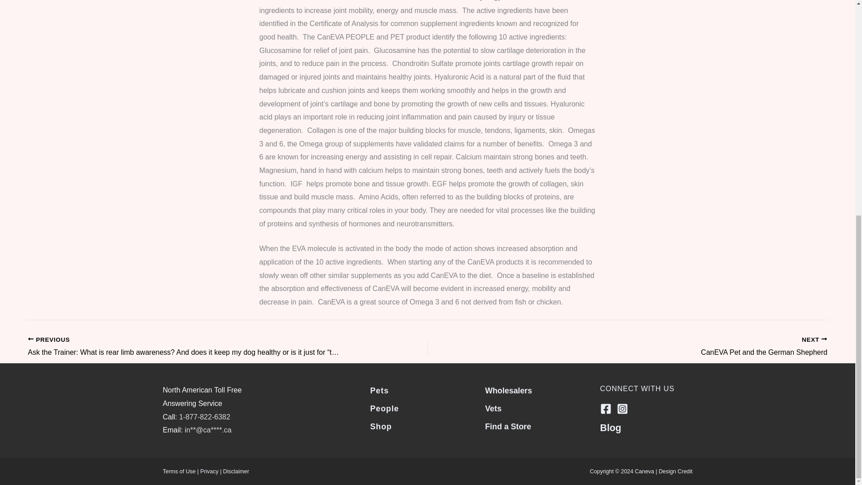 The width and height of the screenshot is (862, 485). What do you see at coordinates (507, 427) in the screenshot?
I see `Find a Store` at bounding box center [507, 427].